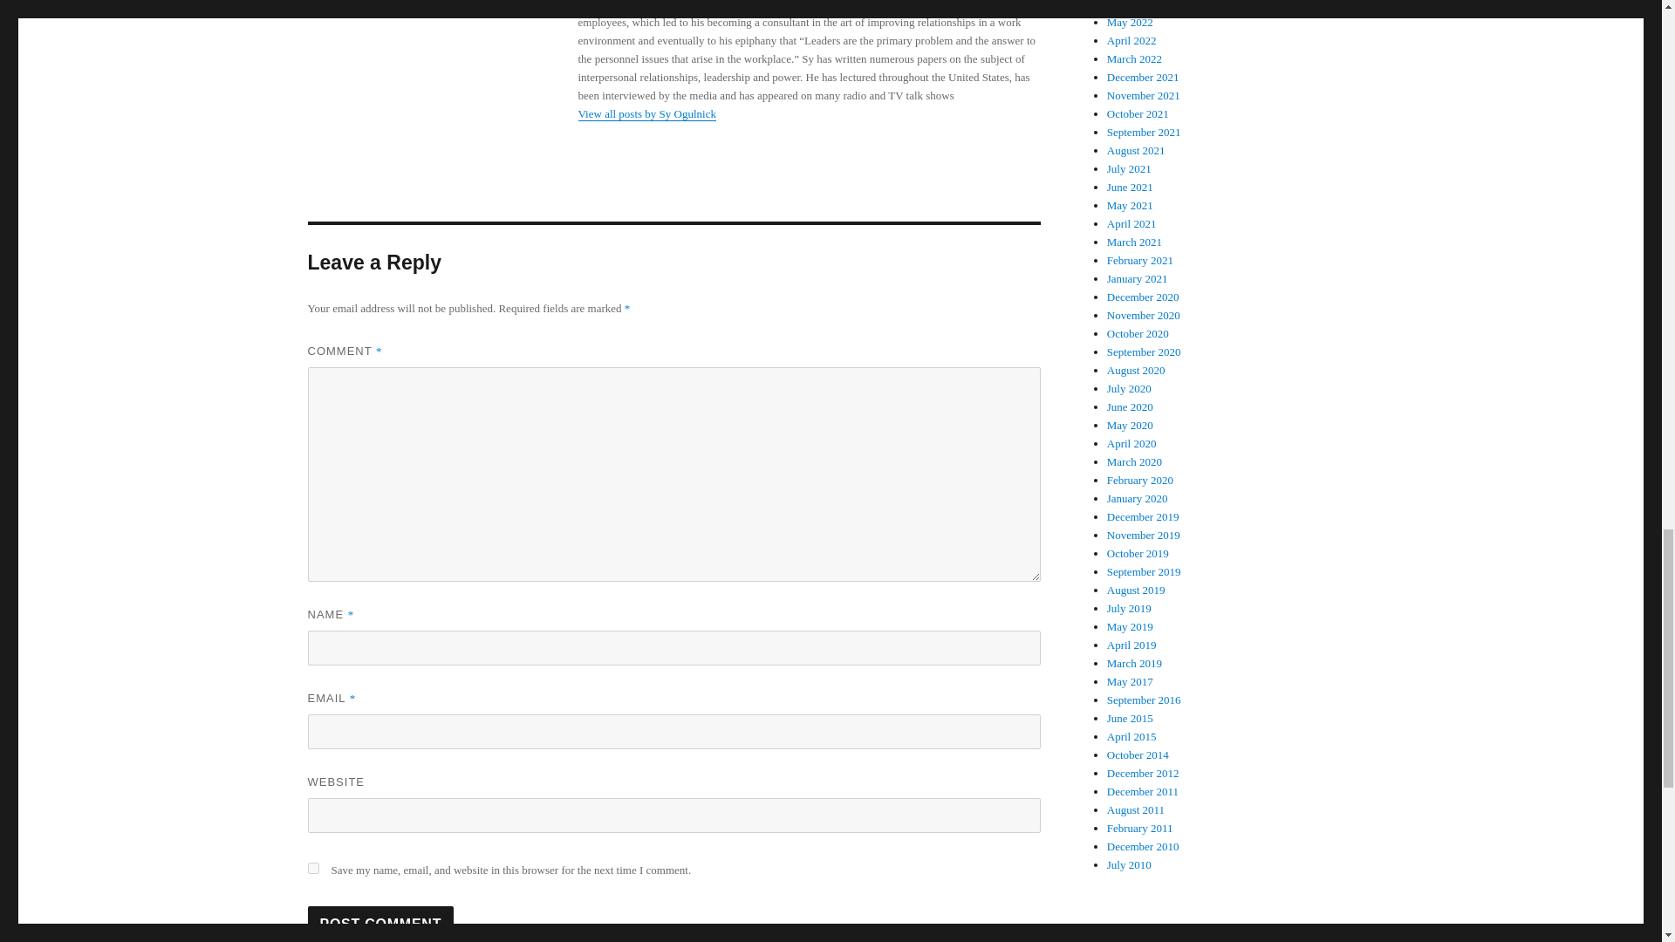 The image size is (1675, 942). What do you see at coordinates (646, 113) in the screenshot?
I see `View all posts by Sy Ogulnick` at bounding box center [646, 113].